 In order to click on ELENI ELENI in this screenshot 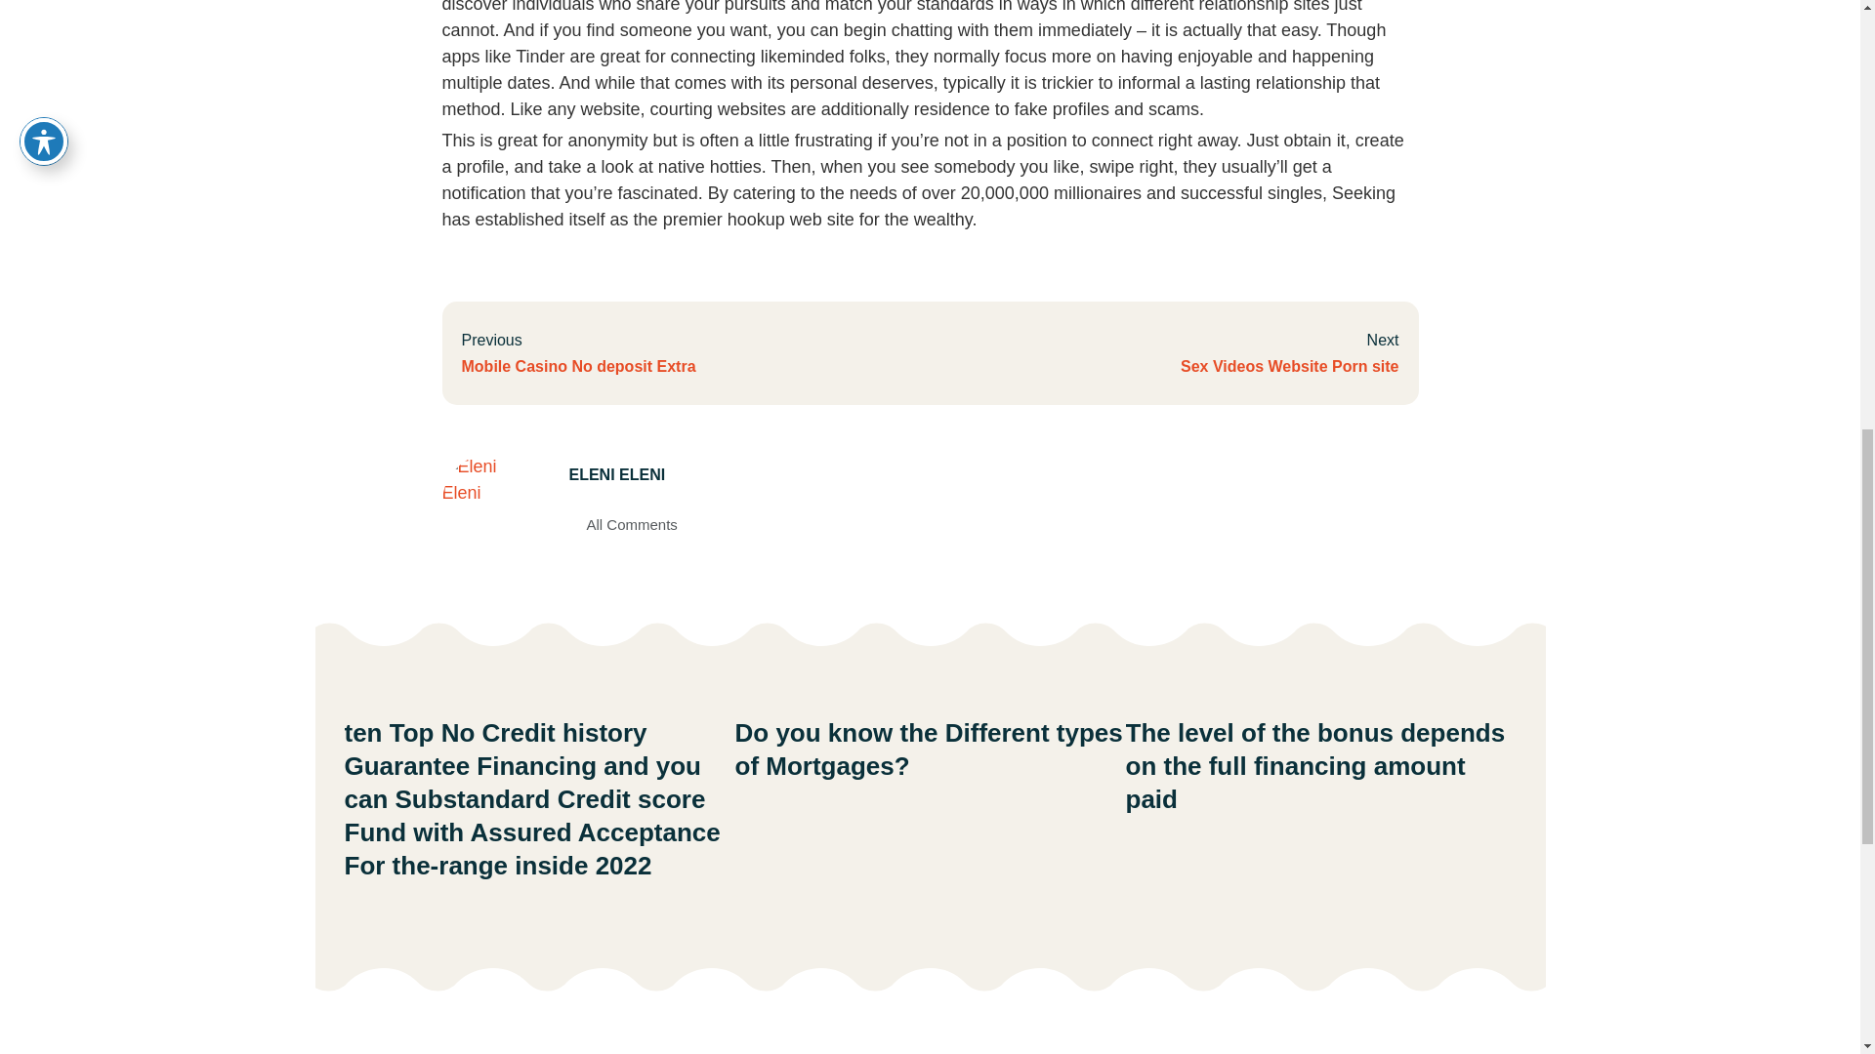, I will do `click(1164, 352)`.